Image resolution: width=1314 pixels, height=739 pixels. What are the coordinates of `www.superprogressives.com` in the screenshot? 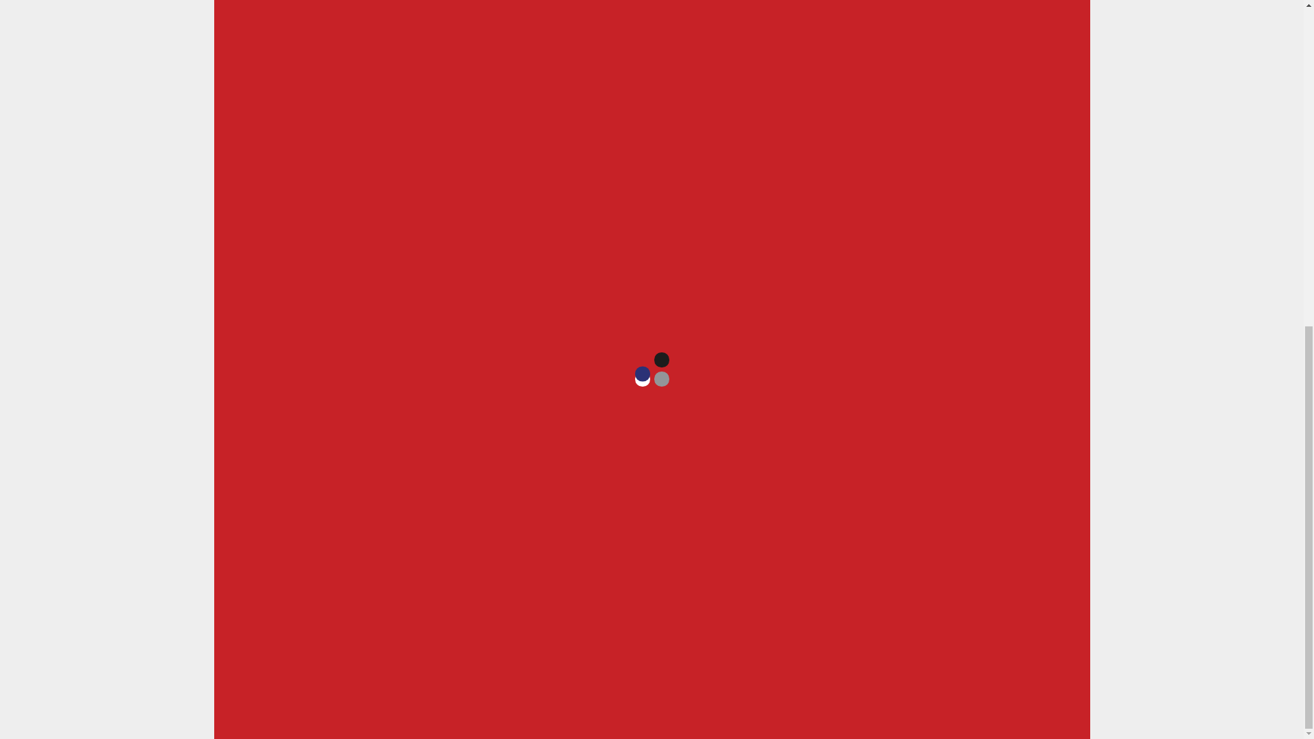 It's located at (422, 367).